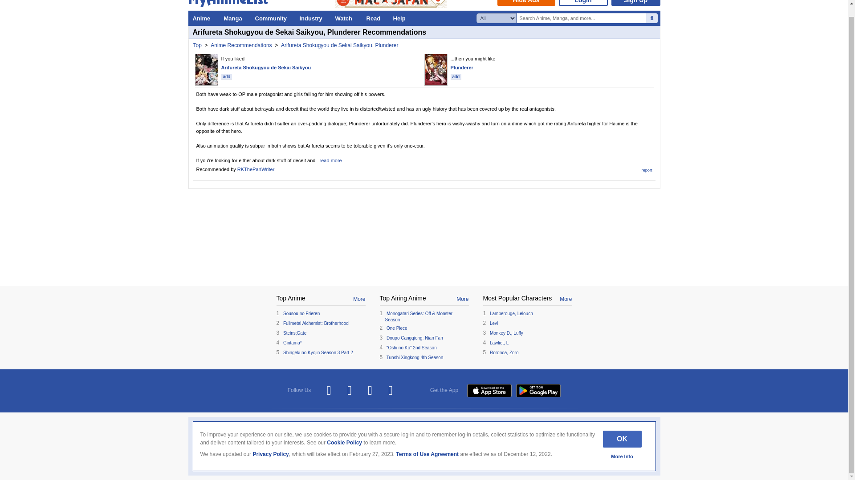 The image size is (855, 480). I want to click on Read, so click(375, 18).